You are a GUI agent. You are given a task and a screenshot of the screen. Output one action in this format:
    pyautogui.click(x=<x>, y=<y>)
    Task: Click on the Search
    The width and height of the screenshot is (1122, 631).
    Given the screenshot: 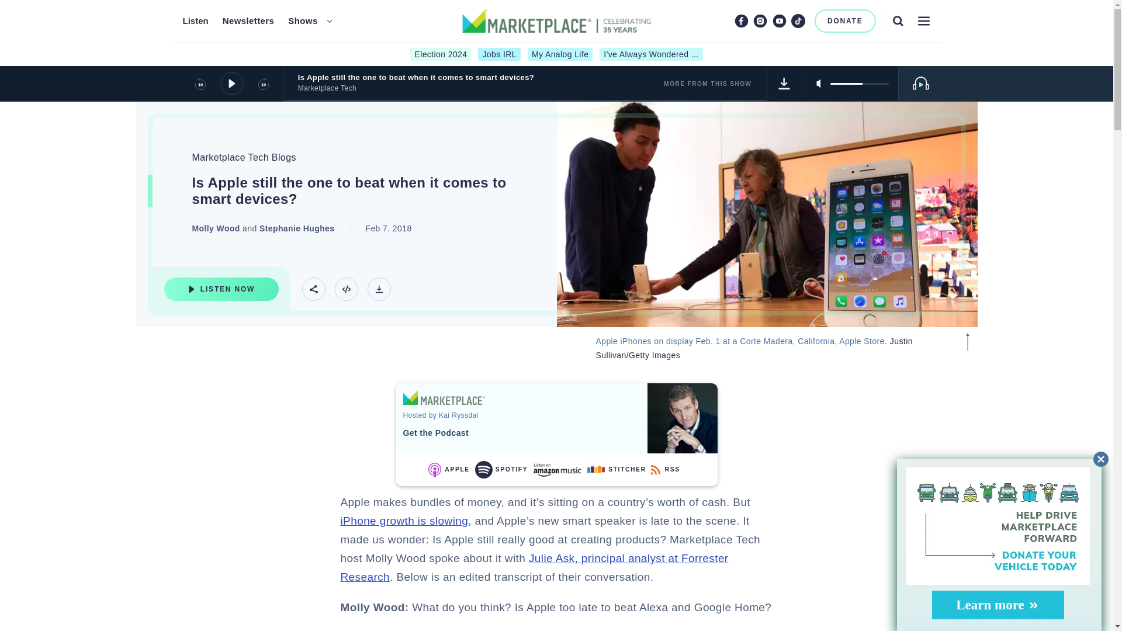 What is the action you would take?
    pyautogui.click(x=898, y=20)
    